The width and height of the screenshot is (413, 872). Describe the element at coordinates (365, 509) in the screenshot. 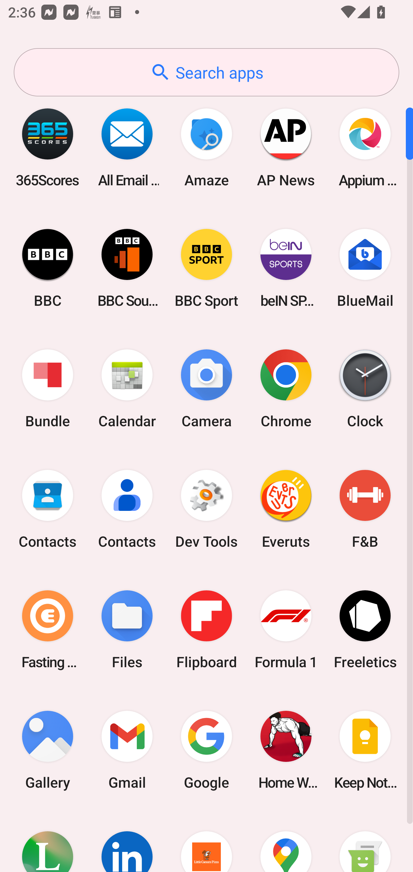

I see `F&B` at that location.